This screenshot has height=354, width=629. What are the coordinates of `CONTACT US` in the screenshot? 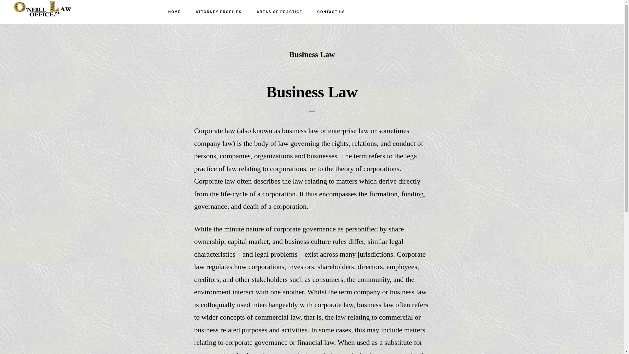 It's located at (331, 12).